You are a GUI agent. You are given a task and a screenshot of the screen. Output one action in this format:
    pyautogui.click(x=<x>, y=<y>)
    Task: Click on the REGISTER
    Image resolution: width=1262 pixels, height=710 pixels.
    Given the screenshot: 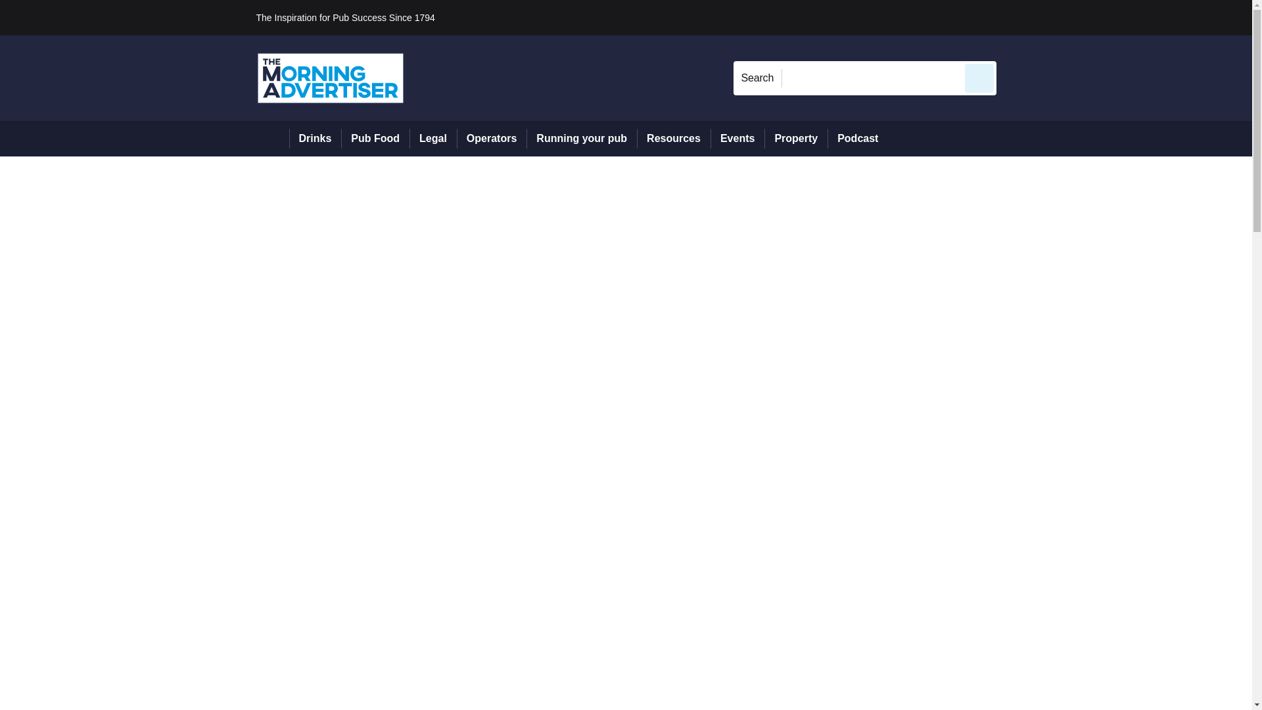 What is the action you would take?
    pyautogui.click(x=1084, y=17)
    